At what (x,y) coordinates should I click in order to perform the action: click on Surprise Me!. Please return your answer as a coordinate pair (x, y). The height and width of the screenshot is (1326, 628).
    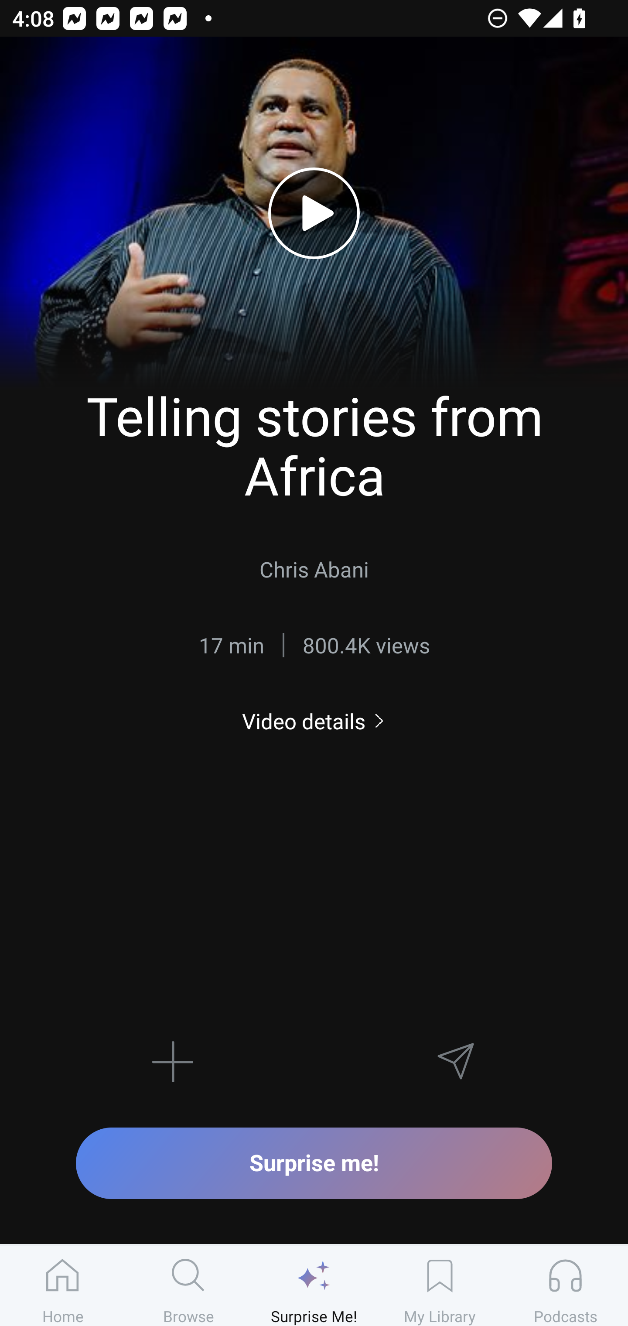
    Looking at the image, I should click on (314, 1285).